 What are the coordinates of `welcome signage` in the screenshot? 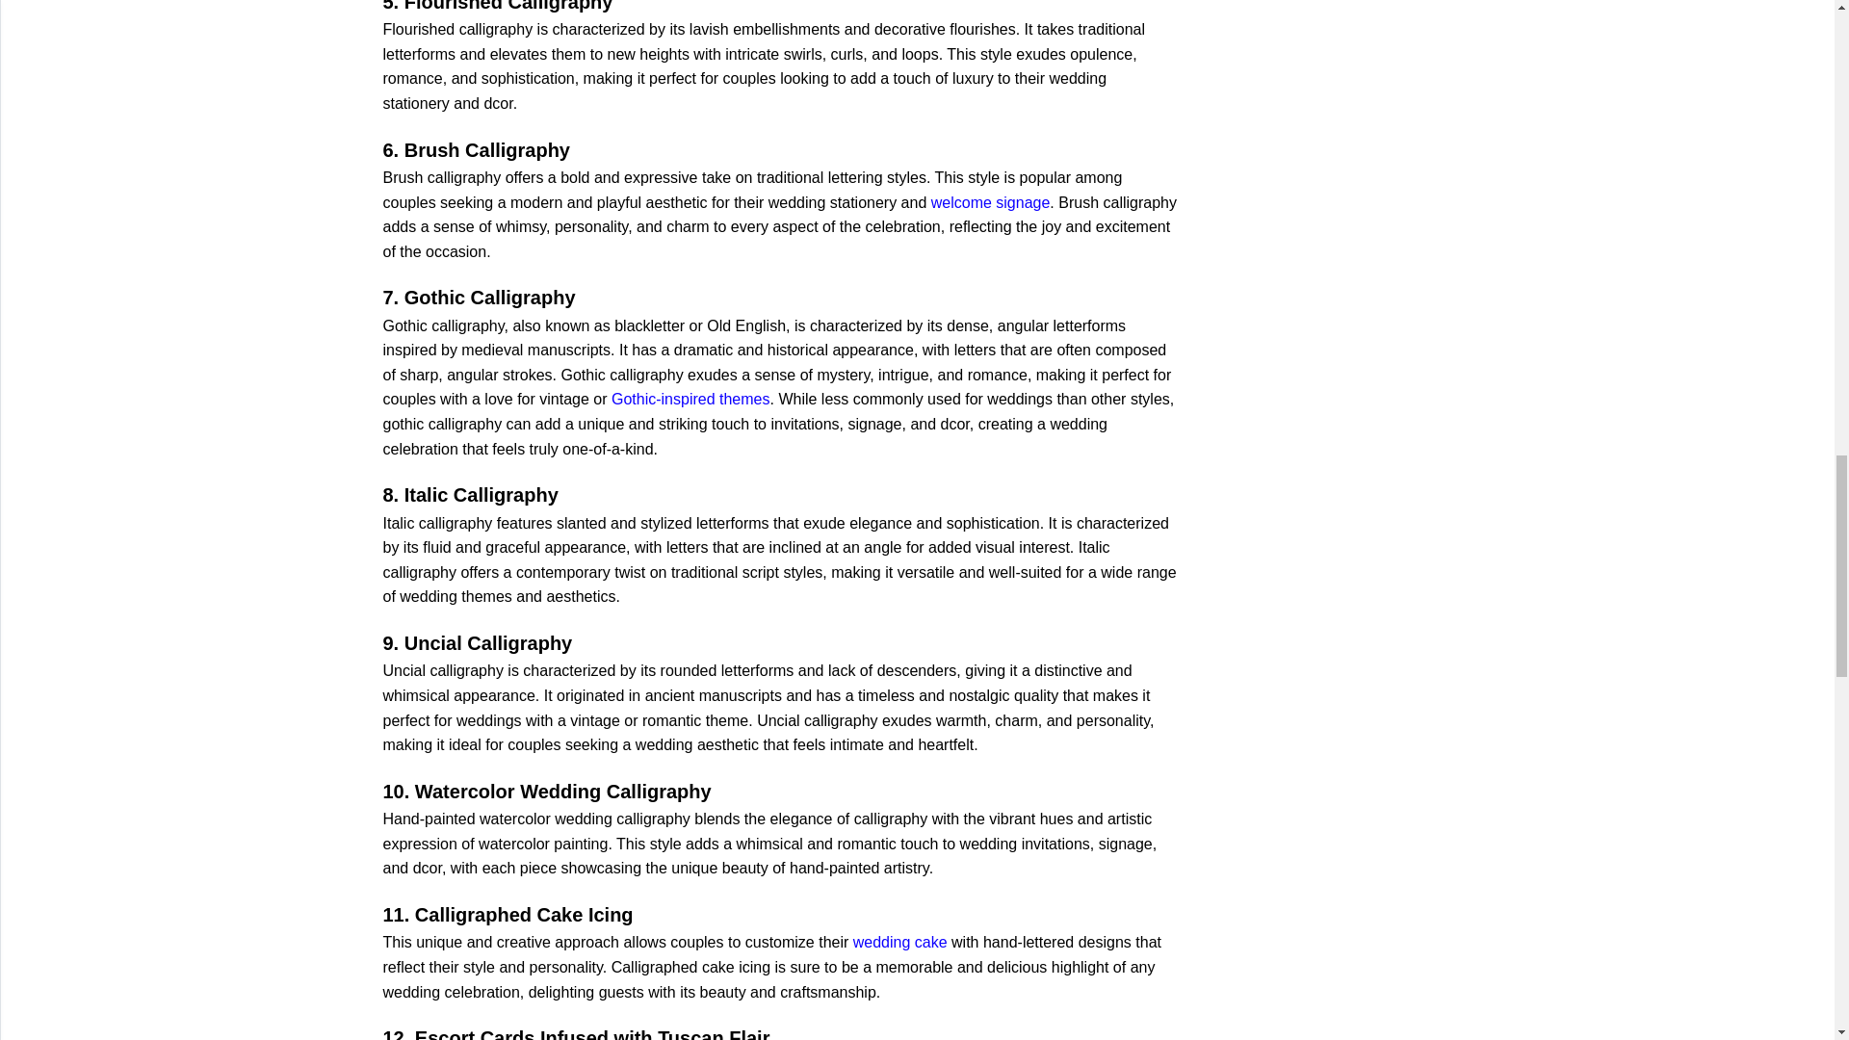 It's located at (990, 202).